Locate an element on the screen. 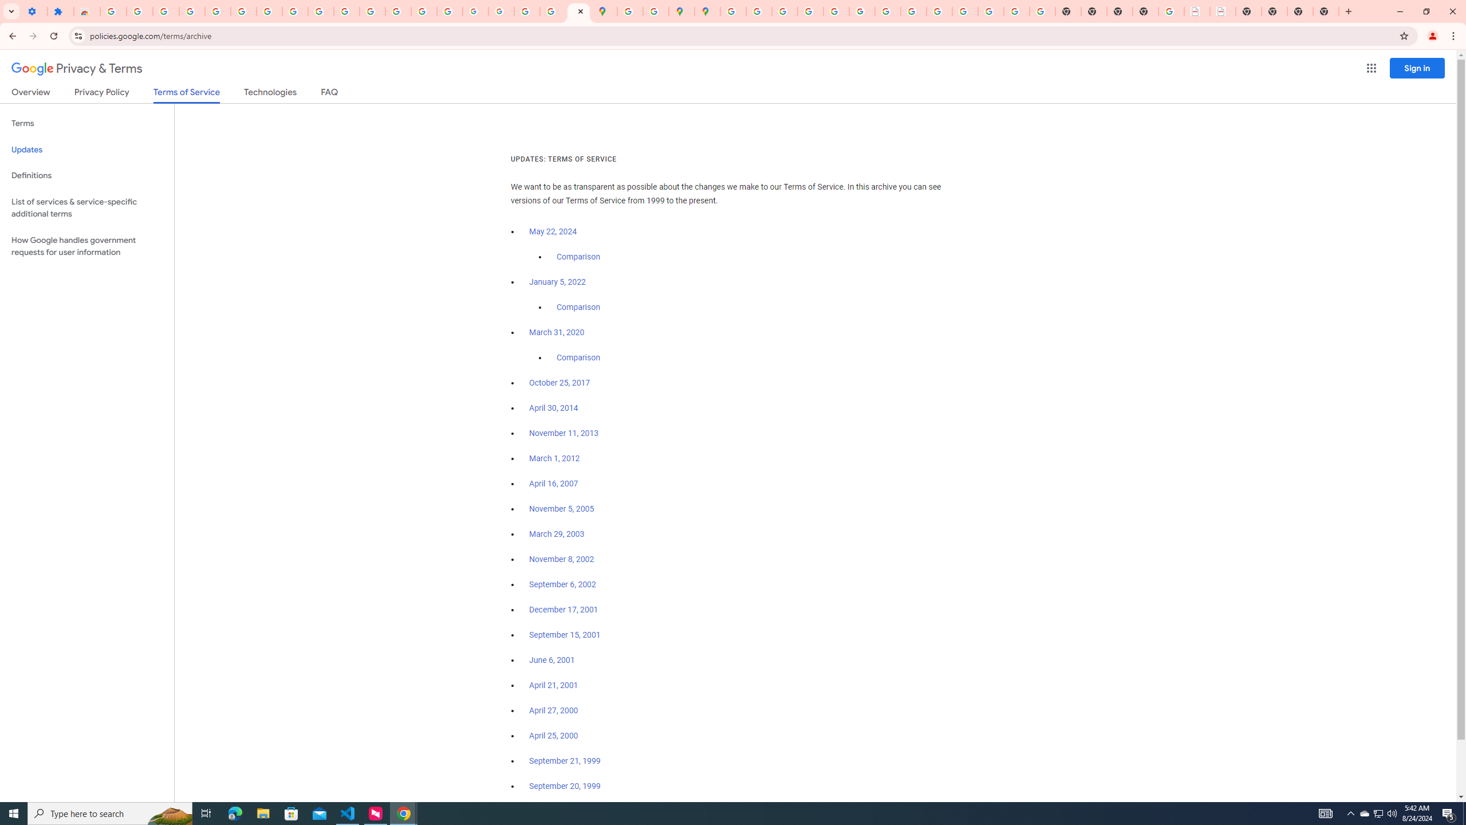 The image size is (1466, 825). October 25, 2017 is located at coordinates (560, 383).